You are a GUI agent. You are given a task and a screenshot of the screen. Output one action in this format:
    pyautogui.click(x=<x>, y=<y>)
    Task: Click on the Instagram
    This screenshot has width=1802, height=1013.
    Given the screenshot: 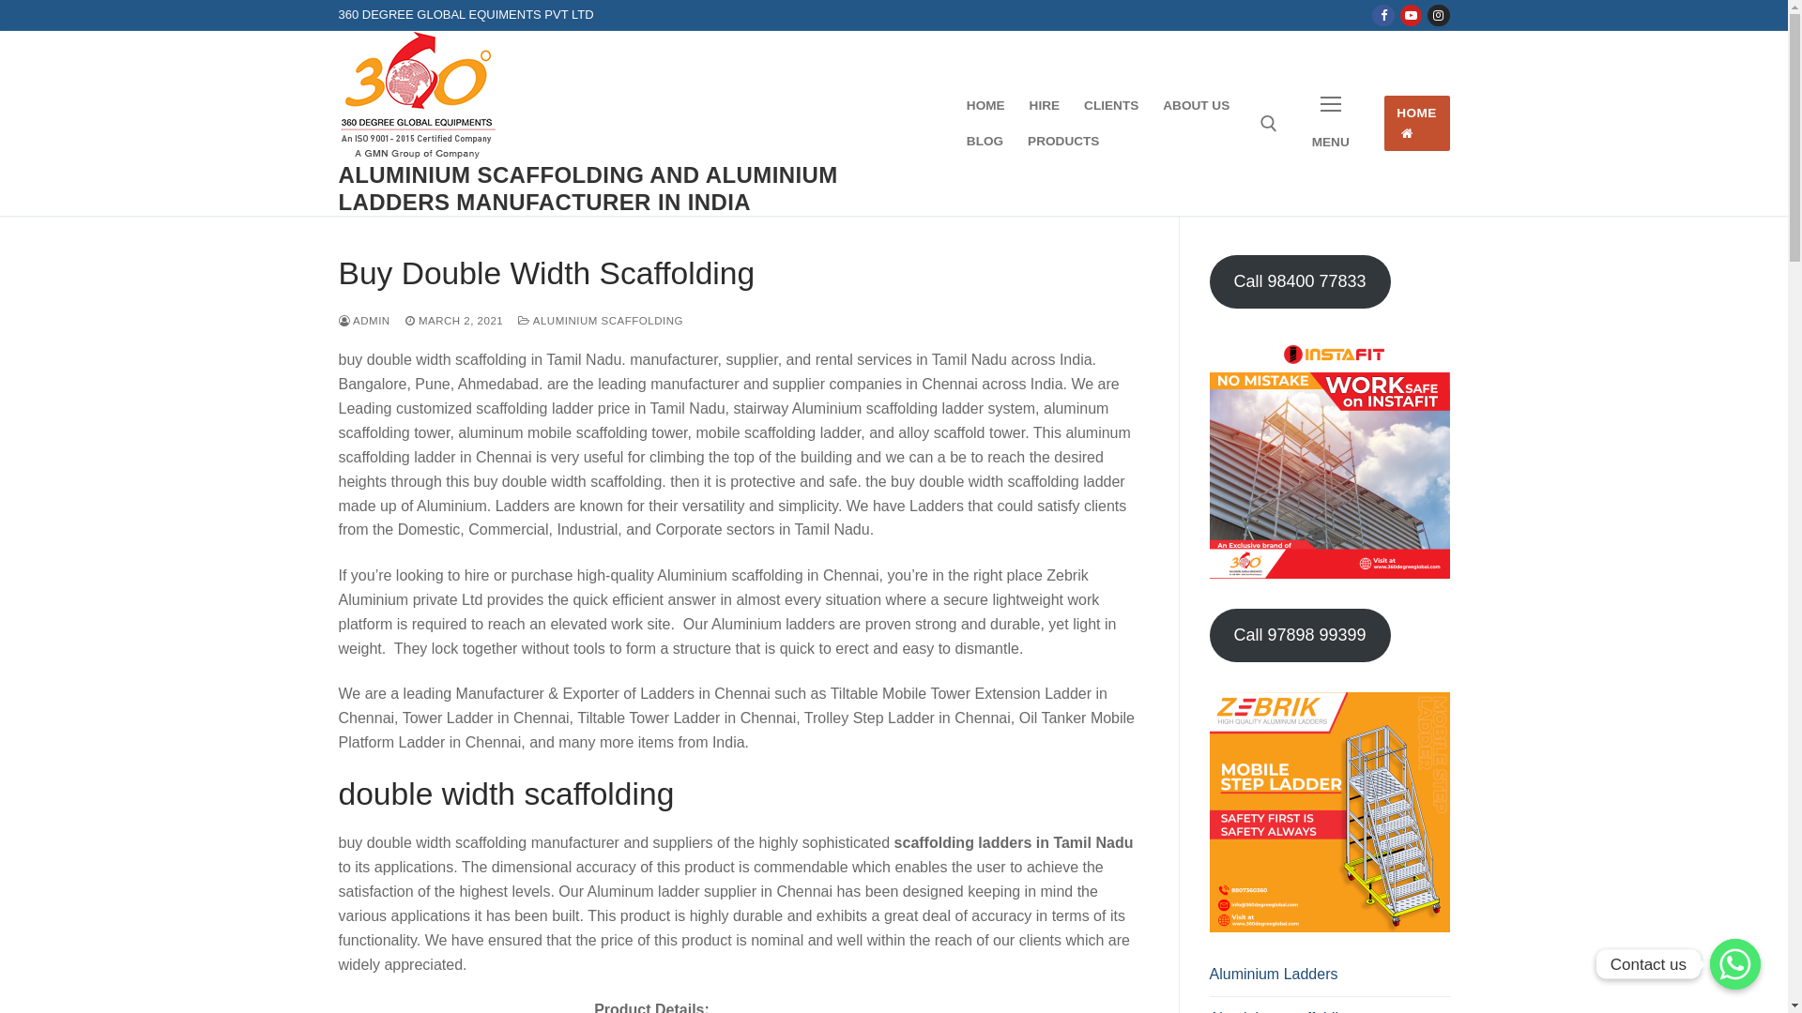 What is the action you would take?
    pyautogui.click(x=1438, y=15)
    